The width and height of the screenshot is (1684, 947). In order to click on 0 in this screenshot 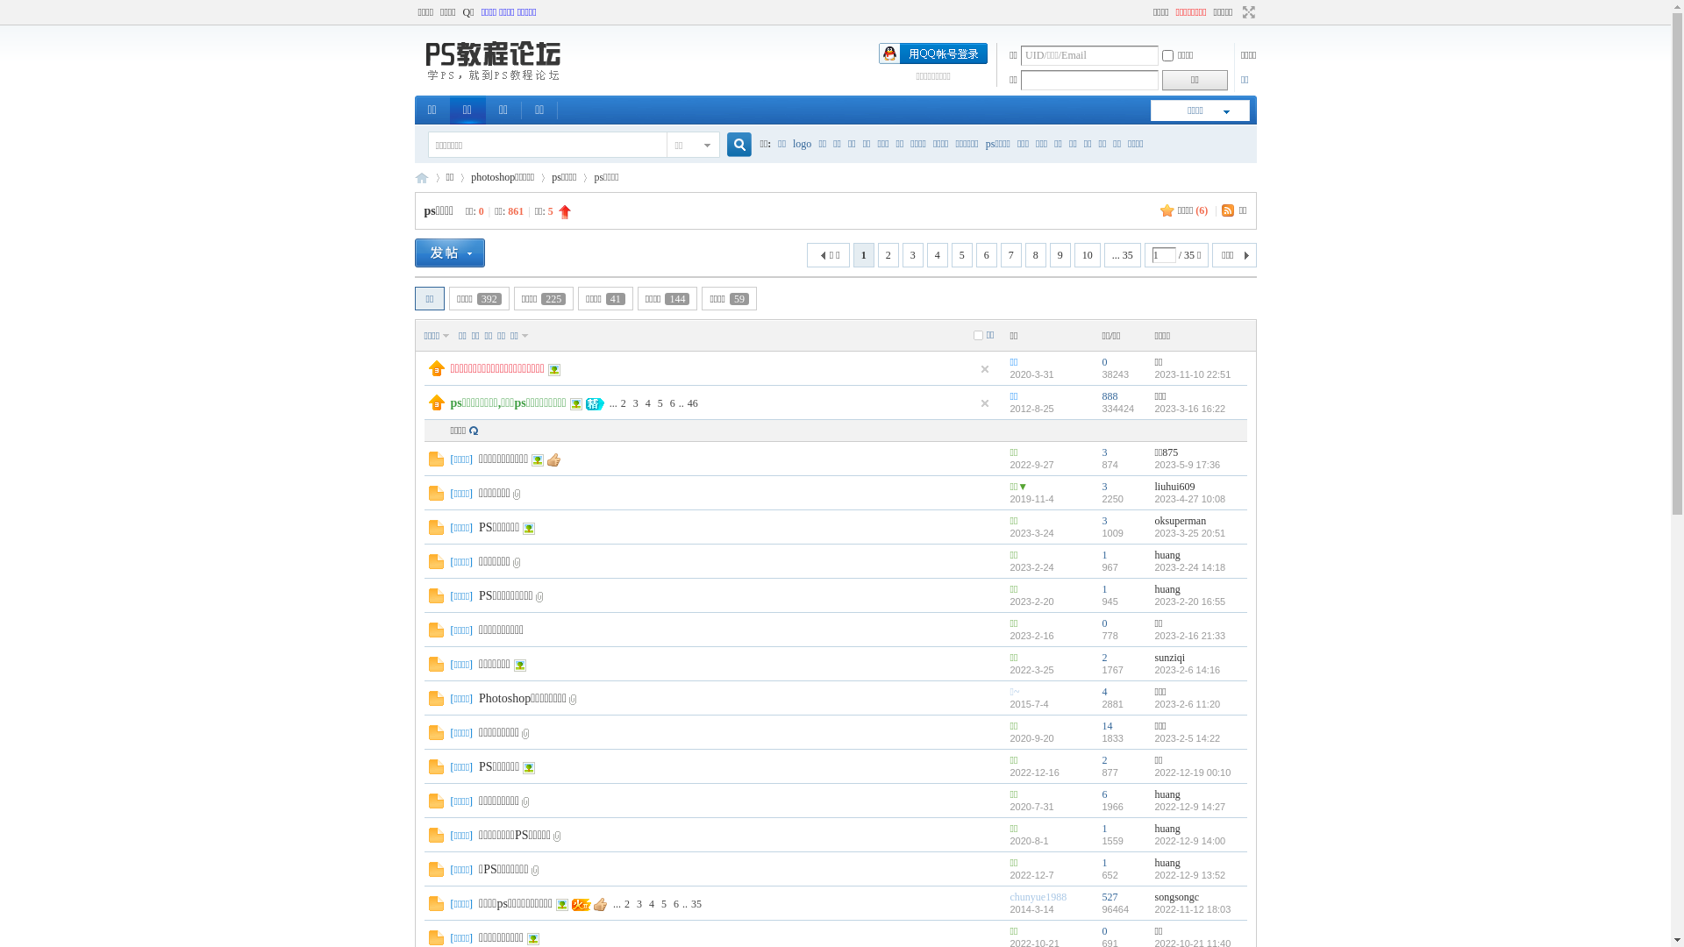, I will do `click(1104, 623)`.